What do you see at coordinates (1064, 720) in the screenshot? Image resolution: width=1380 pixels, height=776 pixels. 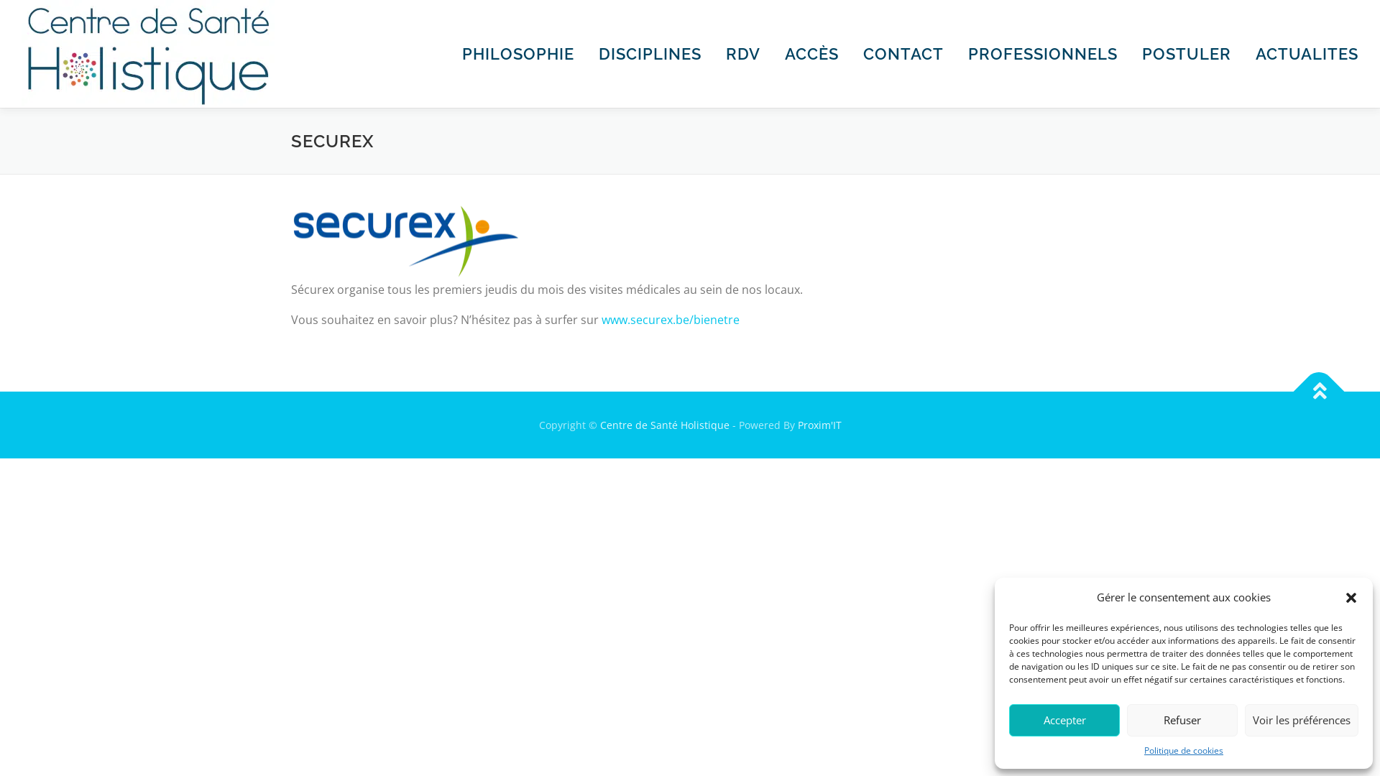 I see `Accepter` at bounding box center [1064, 720].